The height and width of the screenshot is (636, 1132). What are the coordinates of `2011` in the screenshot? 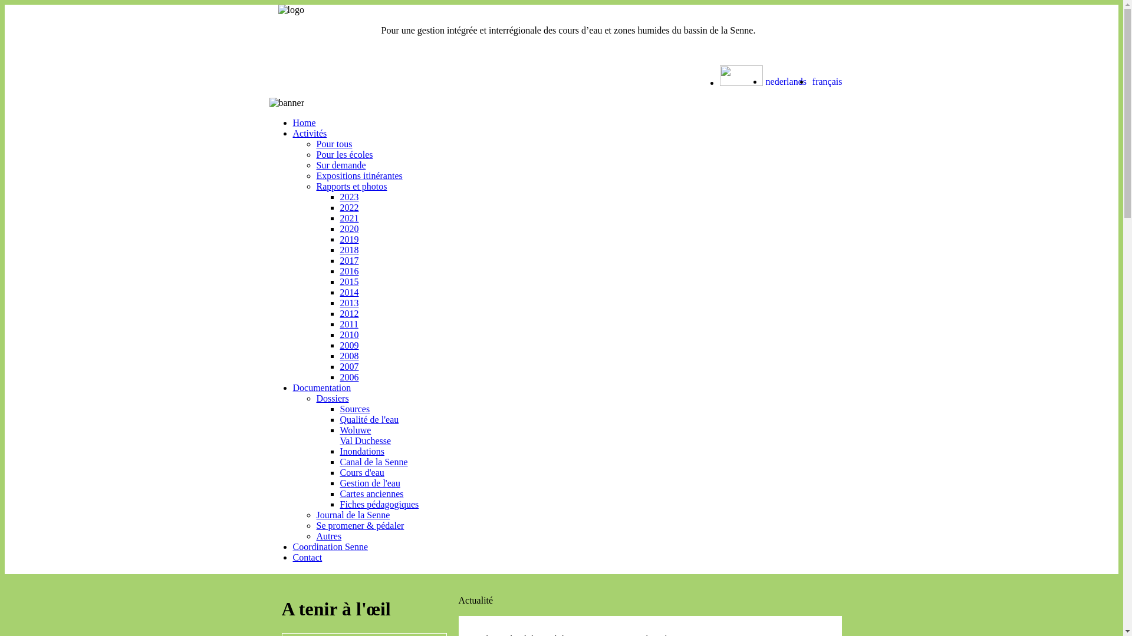 It's located at (349, 324).